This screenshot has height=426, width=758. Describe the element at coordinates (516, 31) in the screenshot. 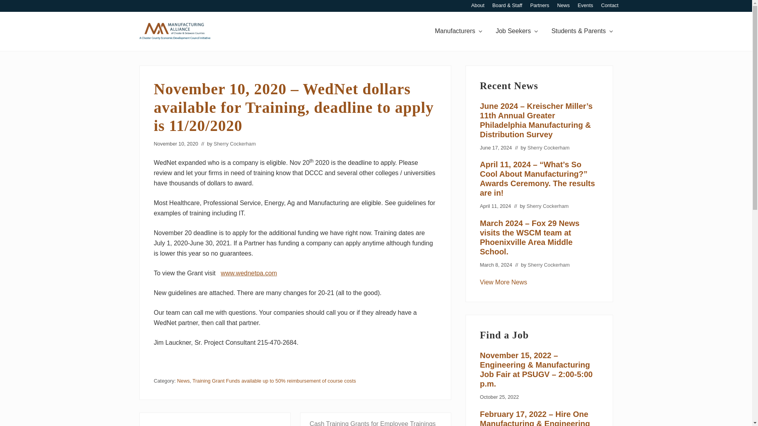

I see `Job Seekers` at that location.